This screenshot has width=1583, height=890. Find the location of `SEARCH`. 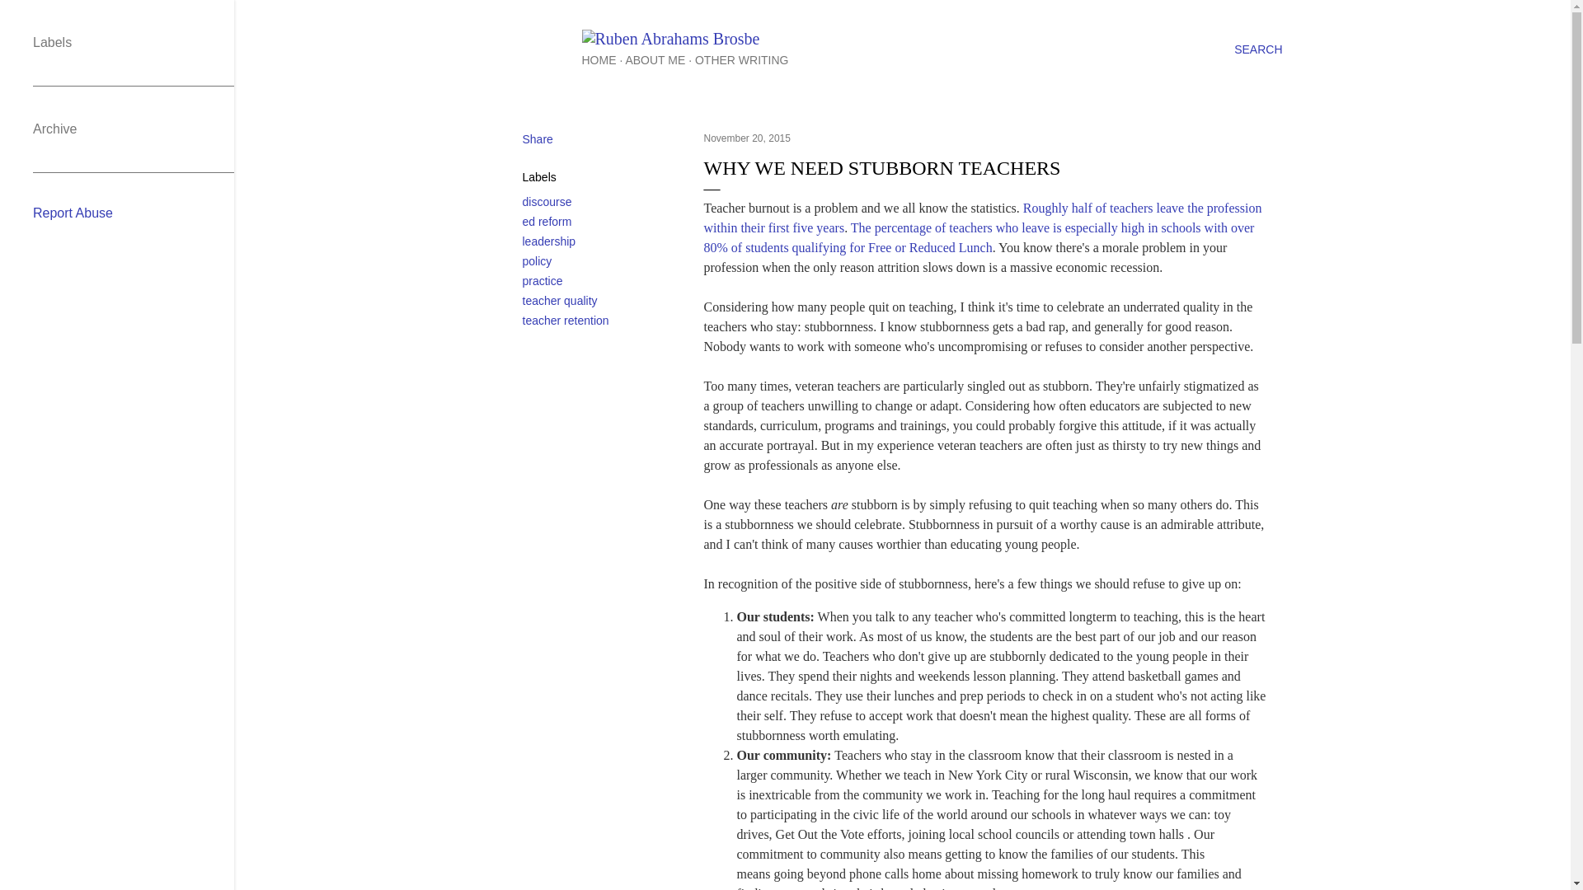

SEARCH is located at coordinates (1258, 49).